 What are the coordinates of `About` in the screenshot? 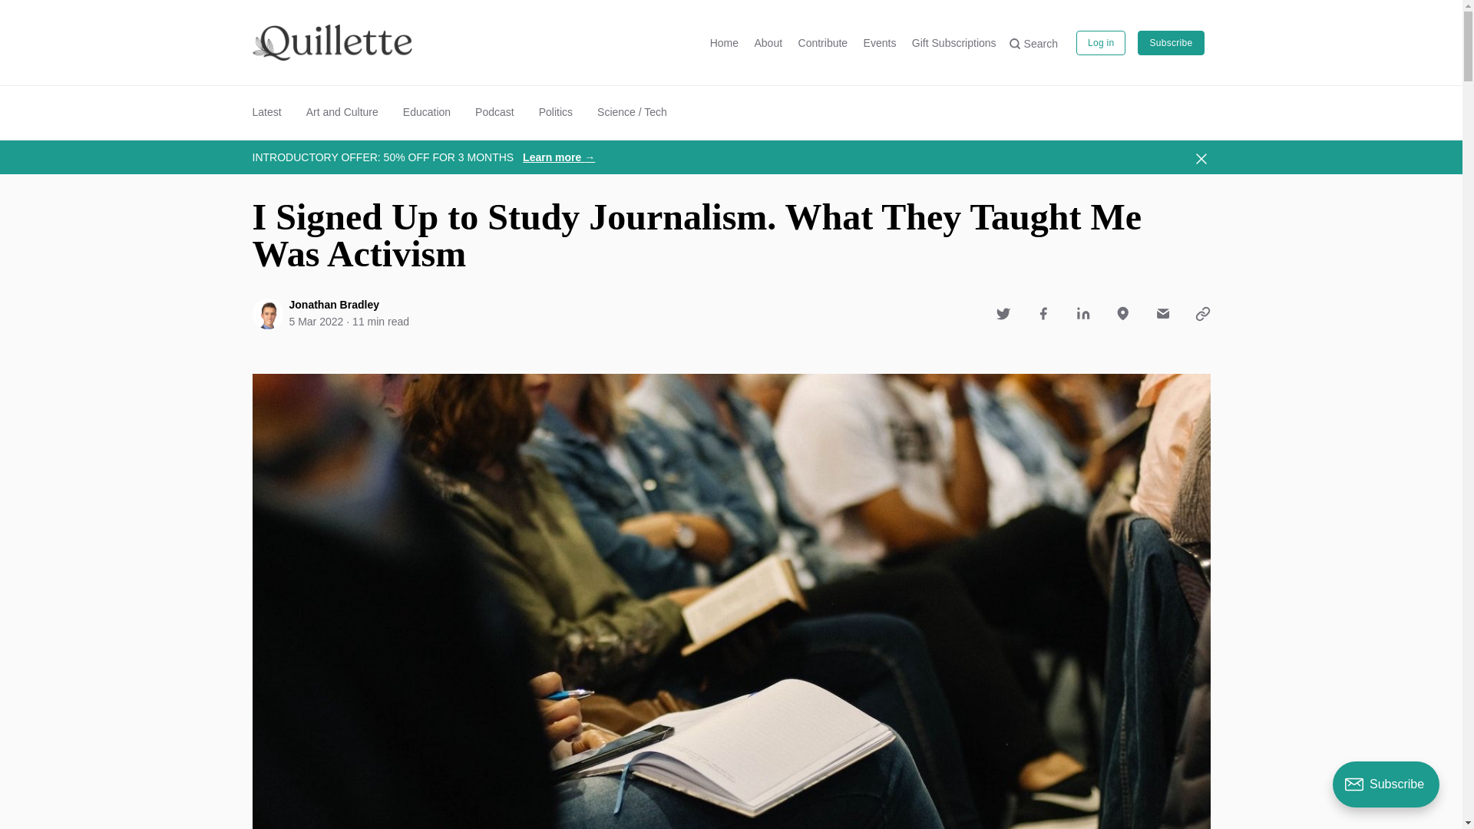 It's located at (768, 42).